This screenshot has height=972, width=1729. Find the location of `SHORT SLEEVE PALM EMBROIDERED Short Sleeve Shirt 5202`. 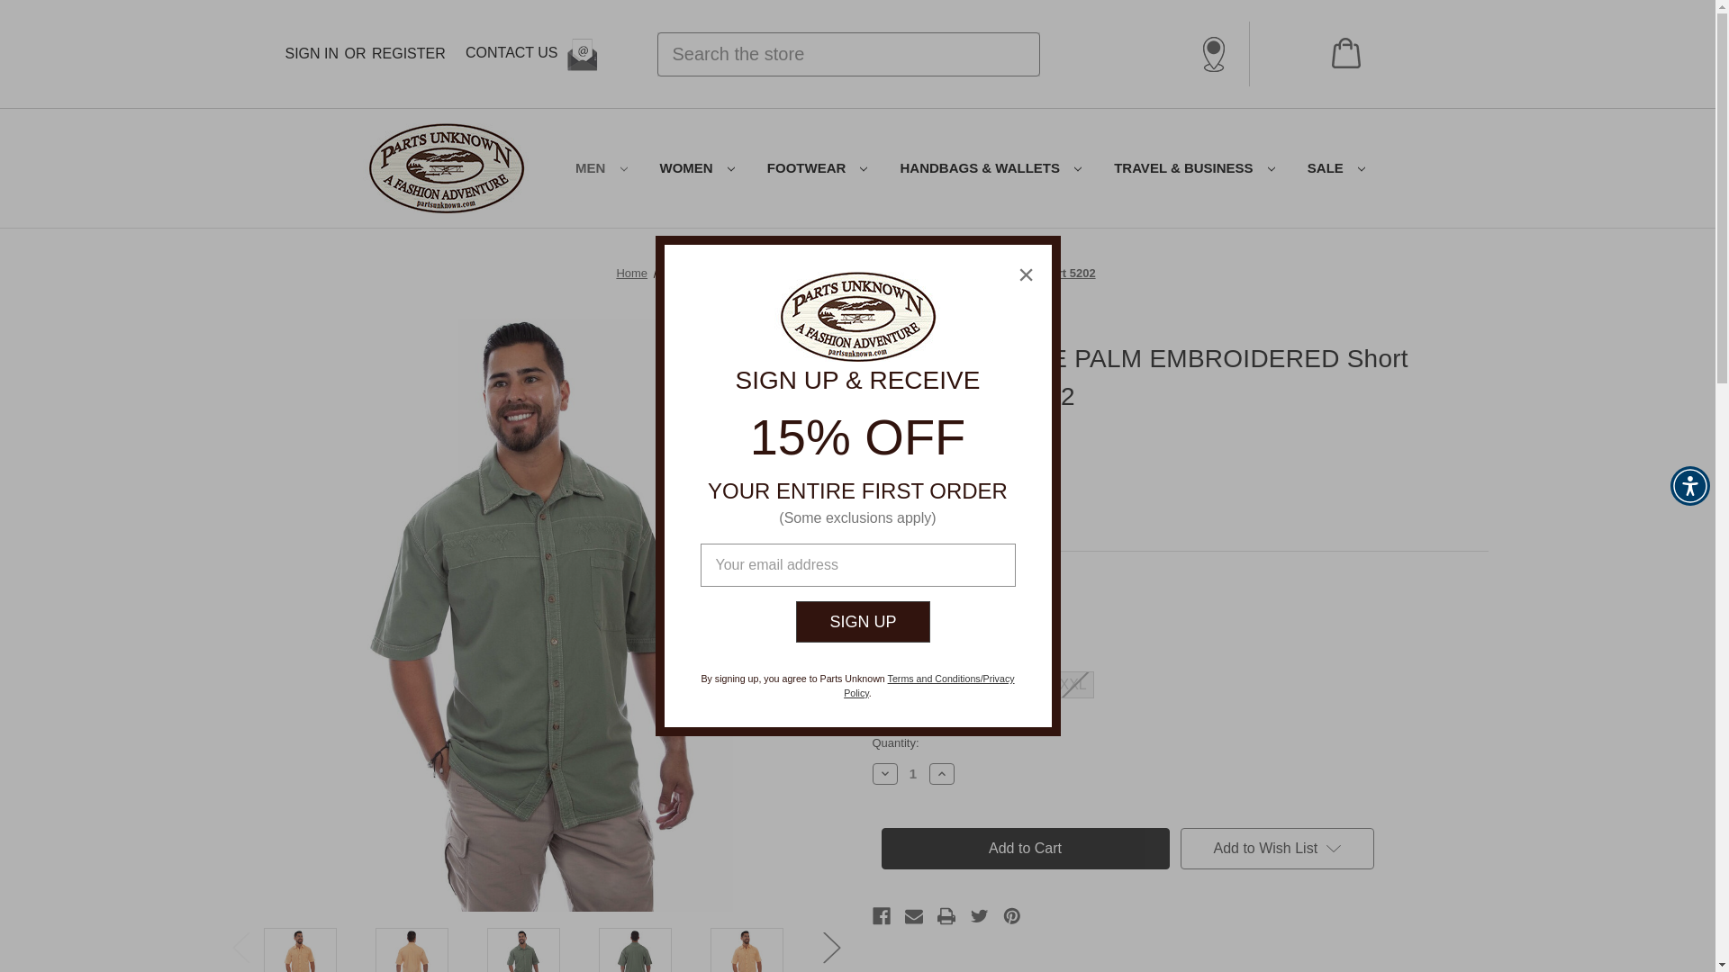

SHORT SLEEVE PALM EMBROIDERED Short Sleeve Shirt 5202 is located at coordinates (634, 950).